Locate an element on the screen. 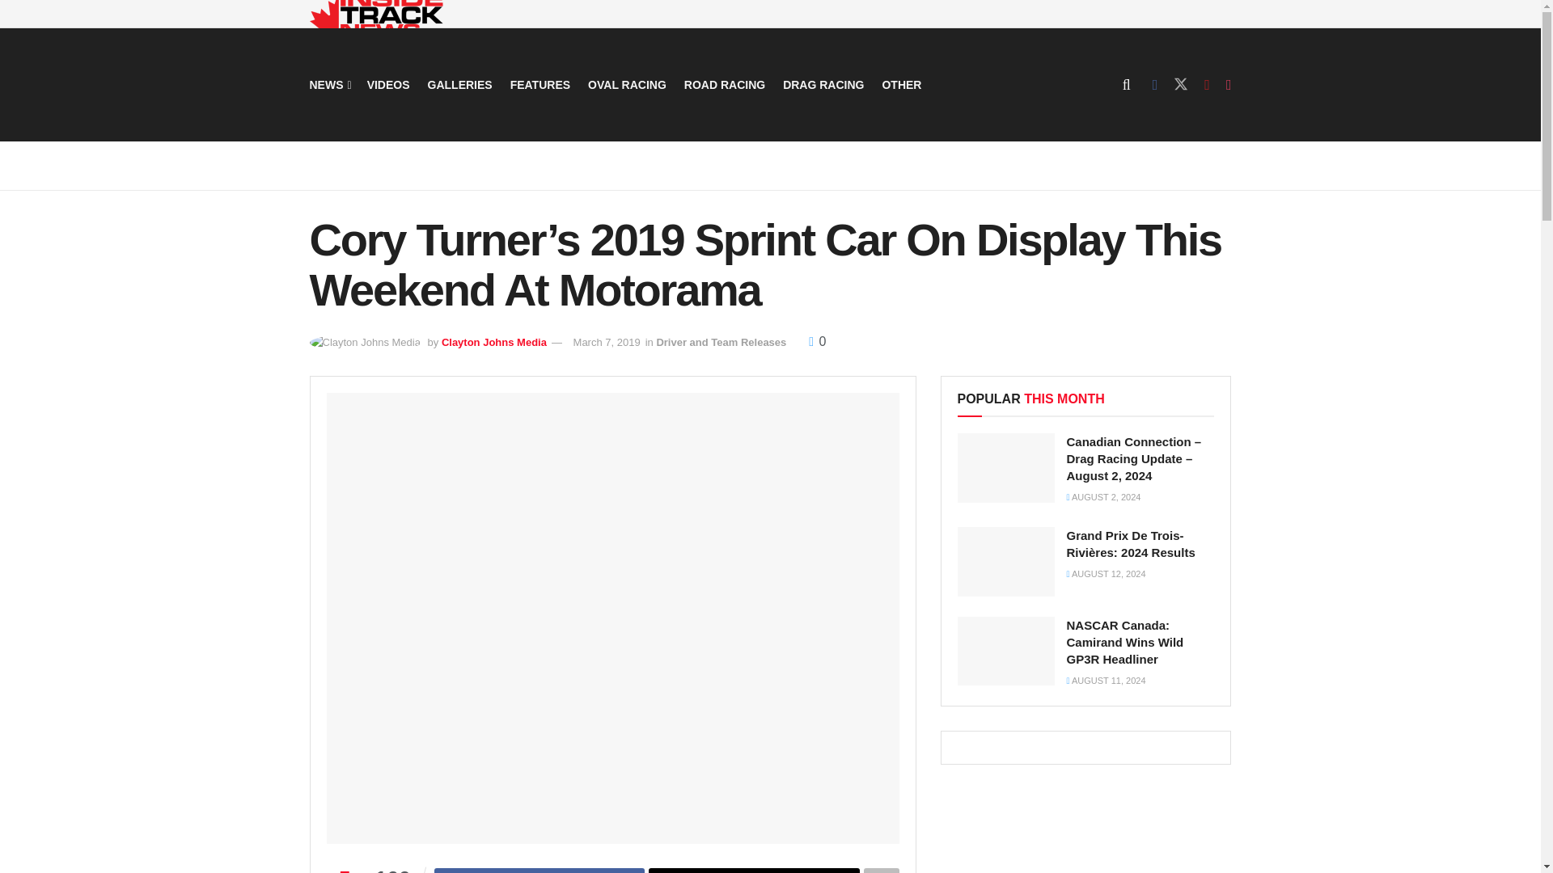  FEATURES is located at coordinates (540, 84).